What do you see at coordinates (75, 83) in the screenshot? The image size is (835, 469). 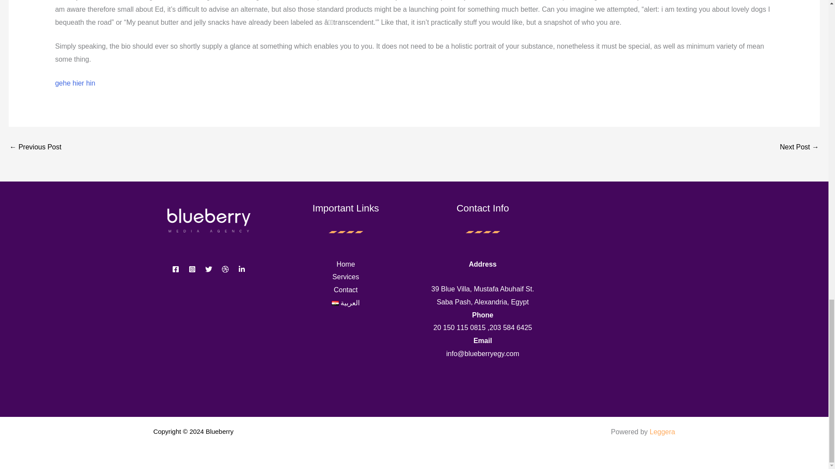 I see `gehe hier hin` at bounding box center [75, 83].